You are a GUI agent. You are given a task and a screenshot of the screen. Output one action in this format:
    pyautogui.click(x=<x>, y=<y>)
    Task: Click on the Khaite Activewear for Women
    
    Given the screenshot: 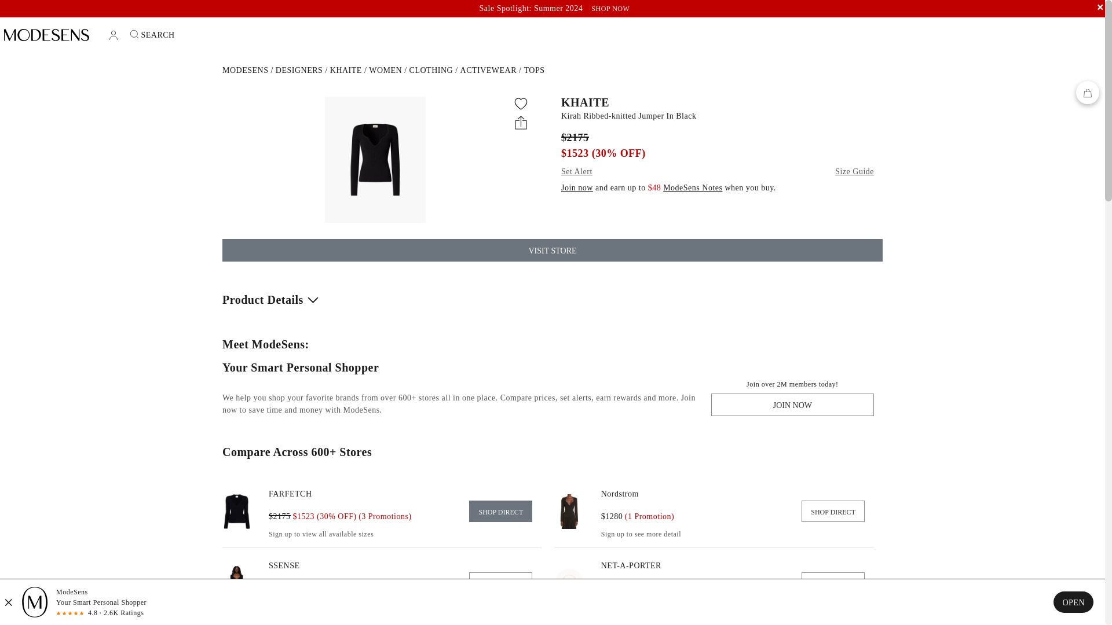 What is the action you would take?
    pyautogui.click(x=488, y=70)
    